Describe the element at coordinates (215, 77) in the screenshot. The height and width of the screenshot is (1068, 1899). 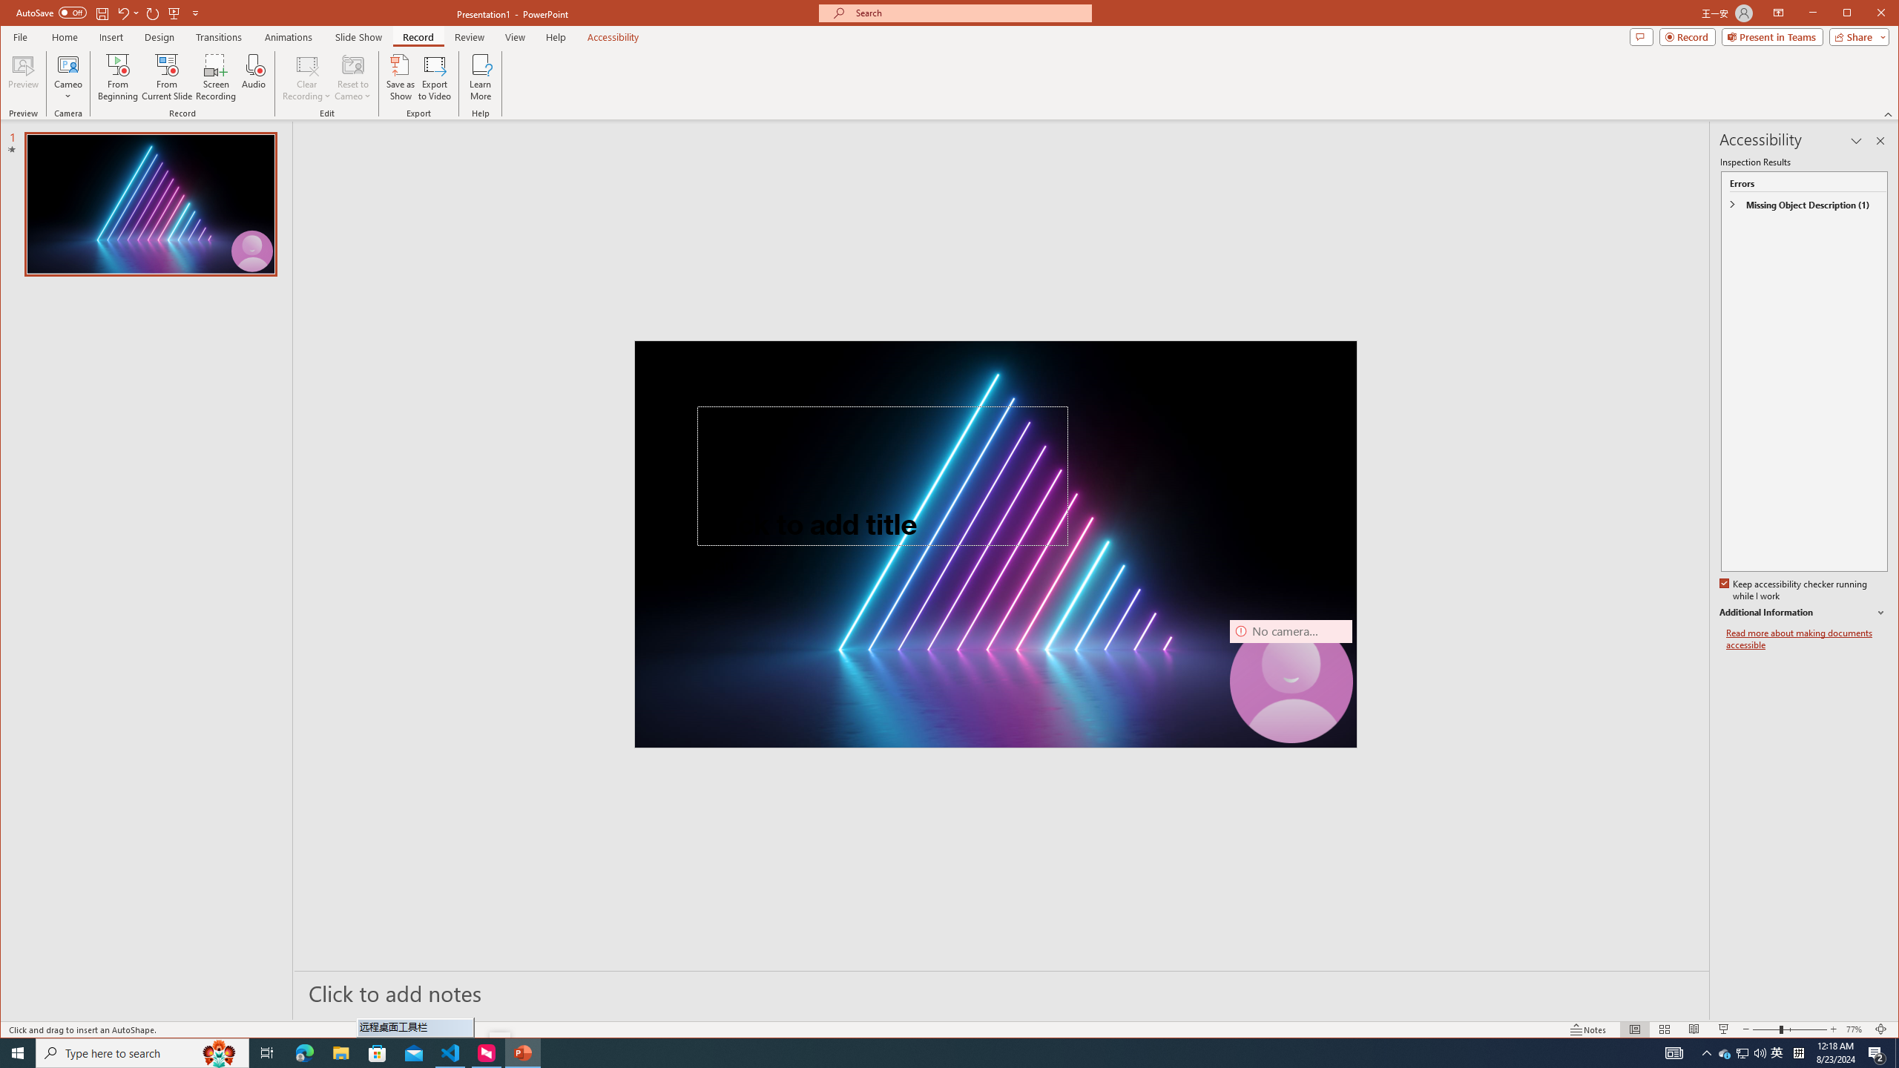
I see `Type here to search` at that location.